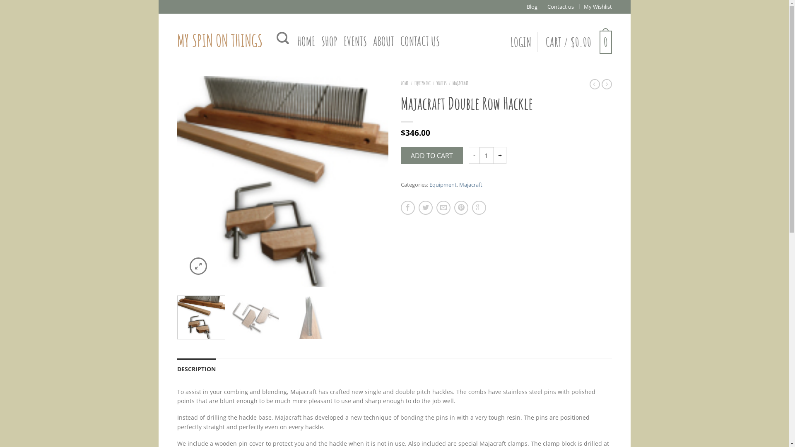 The width and height of the screenshot is (795, 447). I want to click on Contact us, so click(561, 7).